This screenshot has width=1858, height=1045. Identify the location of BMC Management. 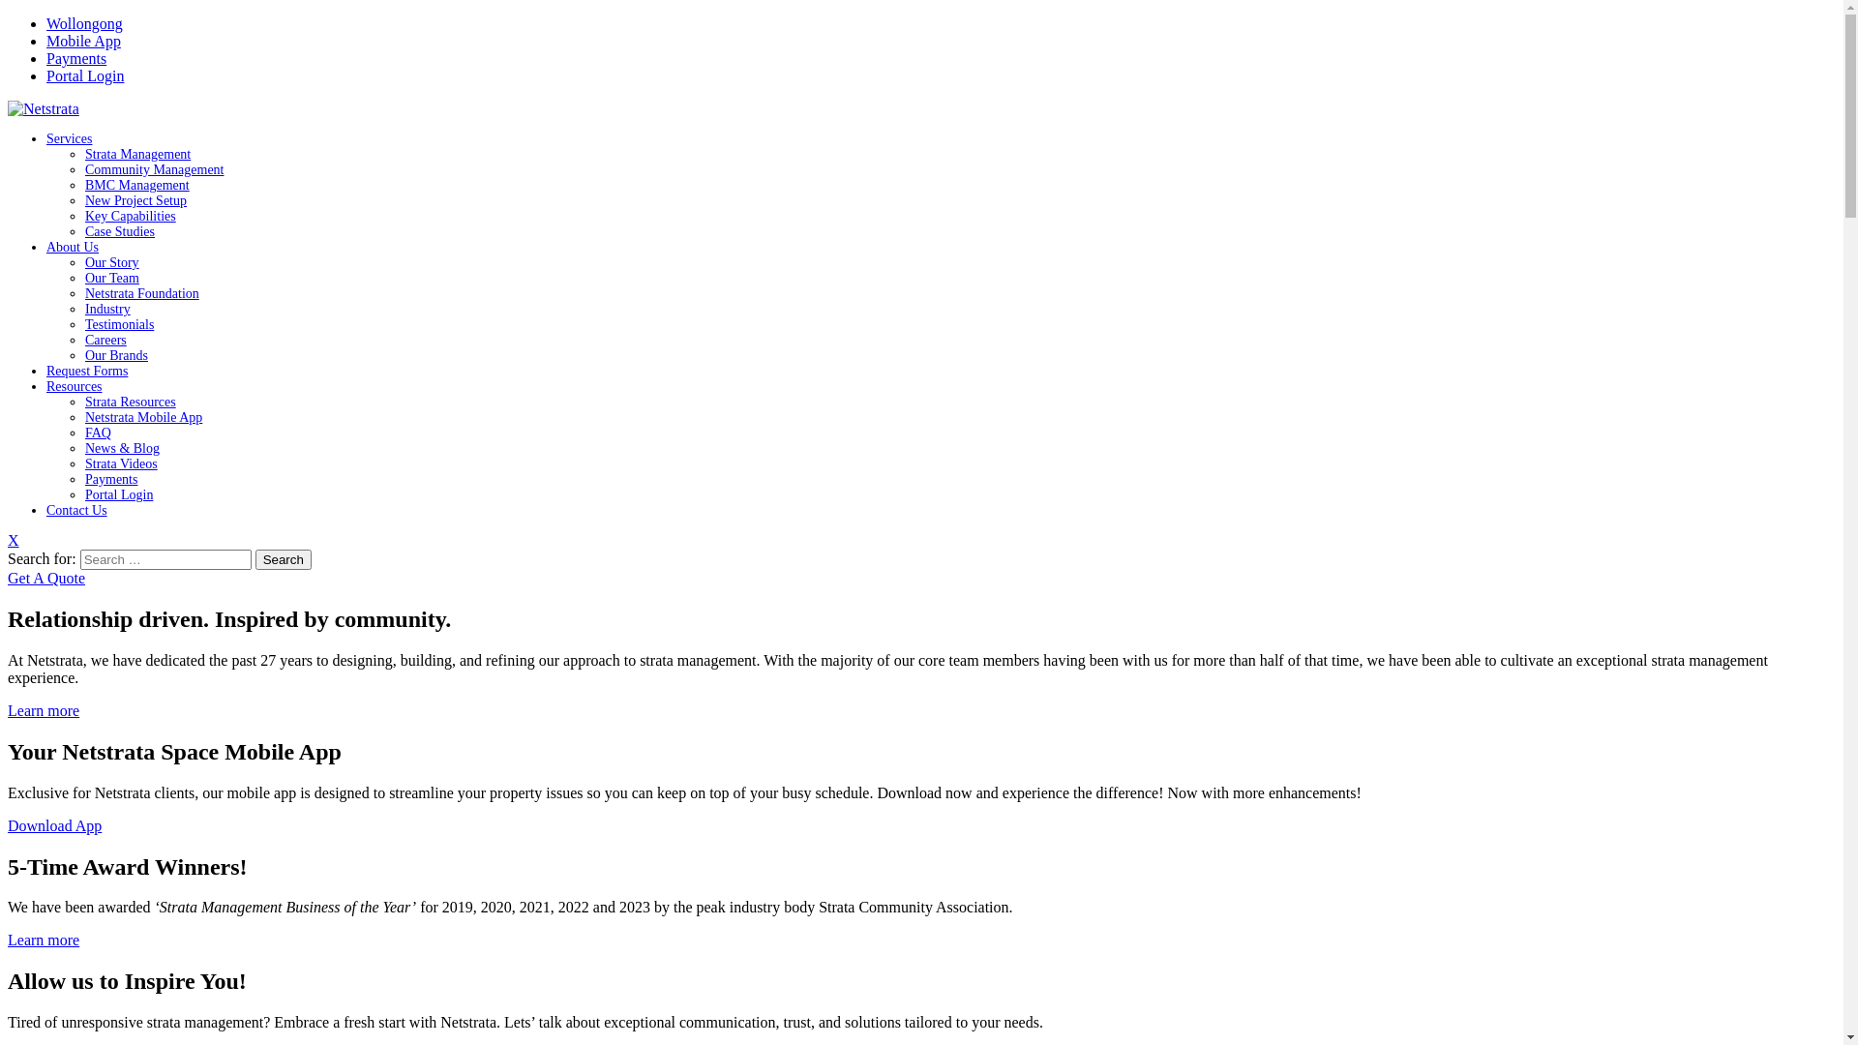
(137, 186).